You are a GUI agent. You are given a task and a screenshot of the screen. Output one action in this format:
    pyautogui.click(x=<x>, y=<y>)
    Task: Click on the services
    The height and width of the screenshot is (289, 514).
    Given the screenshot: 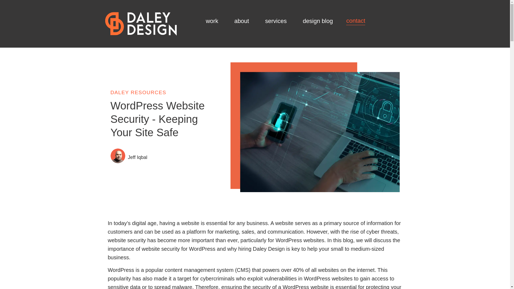 What is the action you would take?
    pyautogui.click(x=277, y=21)
    